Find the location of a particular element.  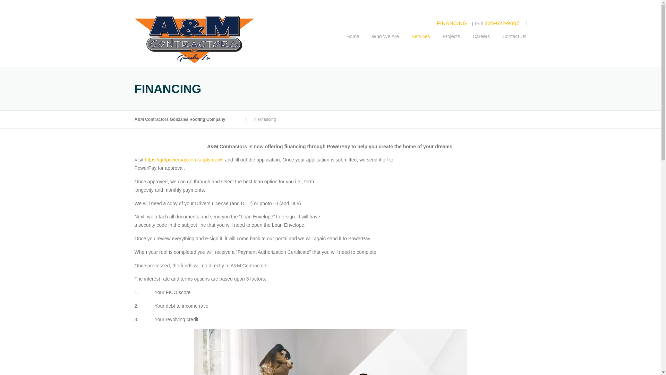

Who We Are is located at coordinates (385, 42).